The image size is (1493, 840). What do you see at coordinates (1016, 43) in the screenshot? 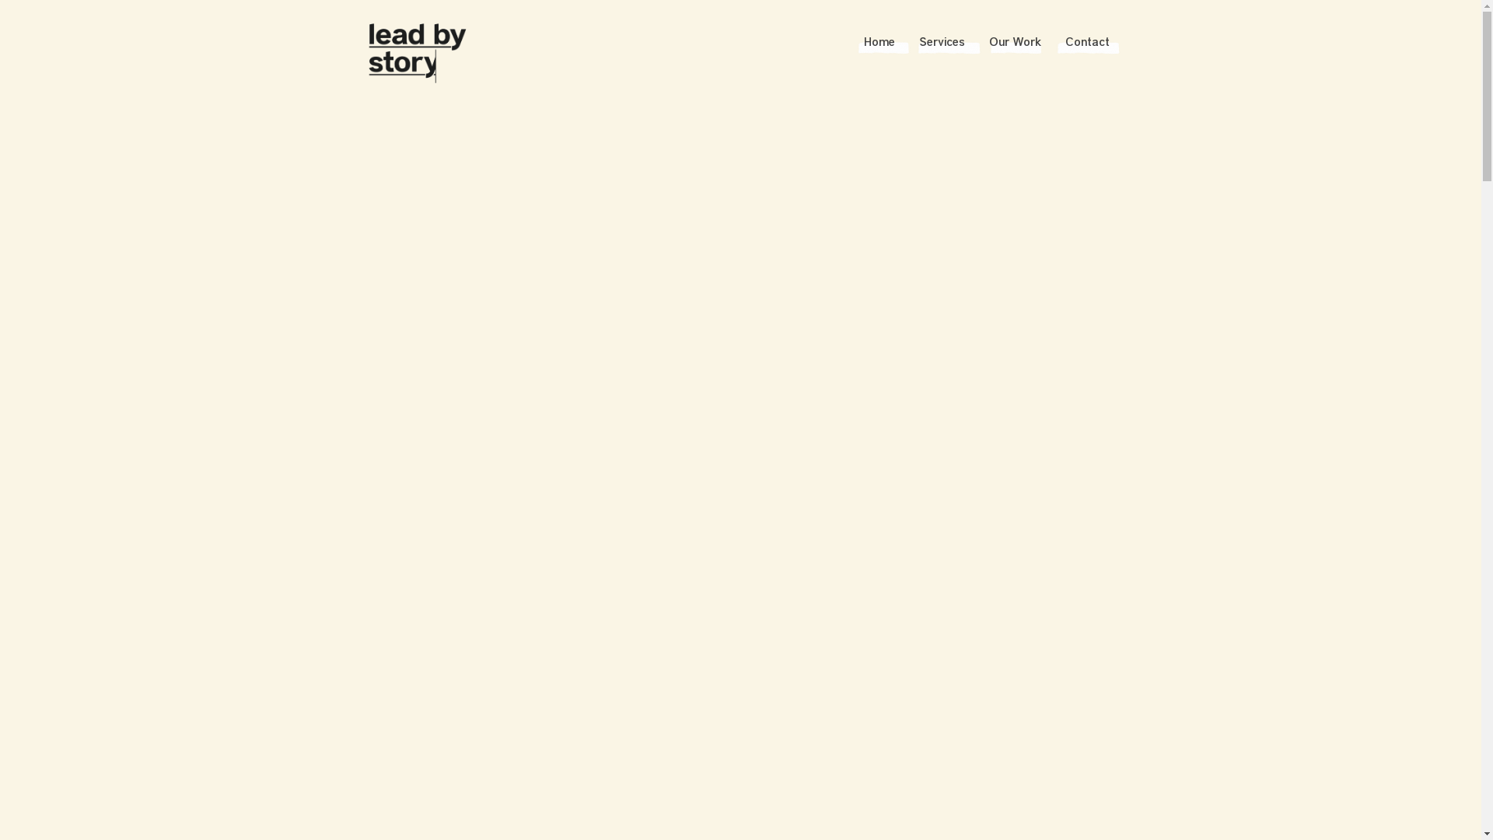
I see `Our Work` at bounding box center [1016, 43].